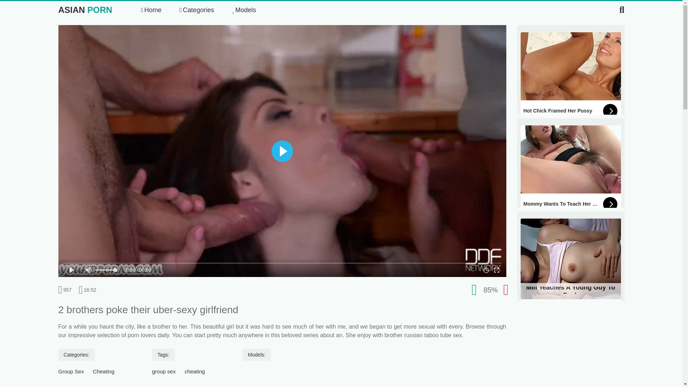 The height and width of the screenshot is (387, 688). Describe the element at coordinates (163, 371) in the screenshot. I see `group sex` at that location.